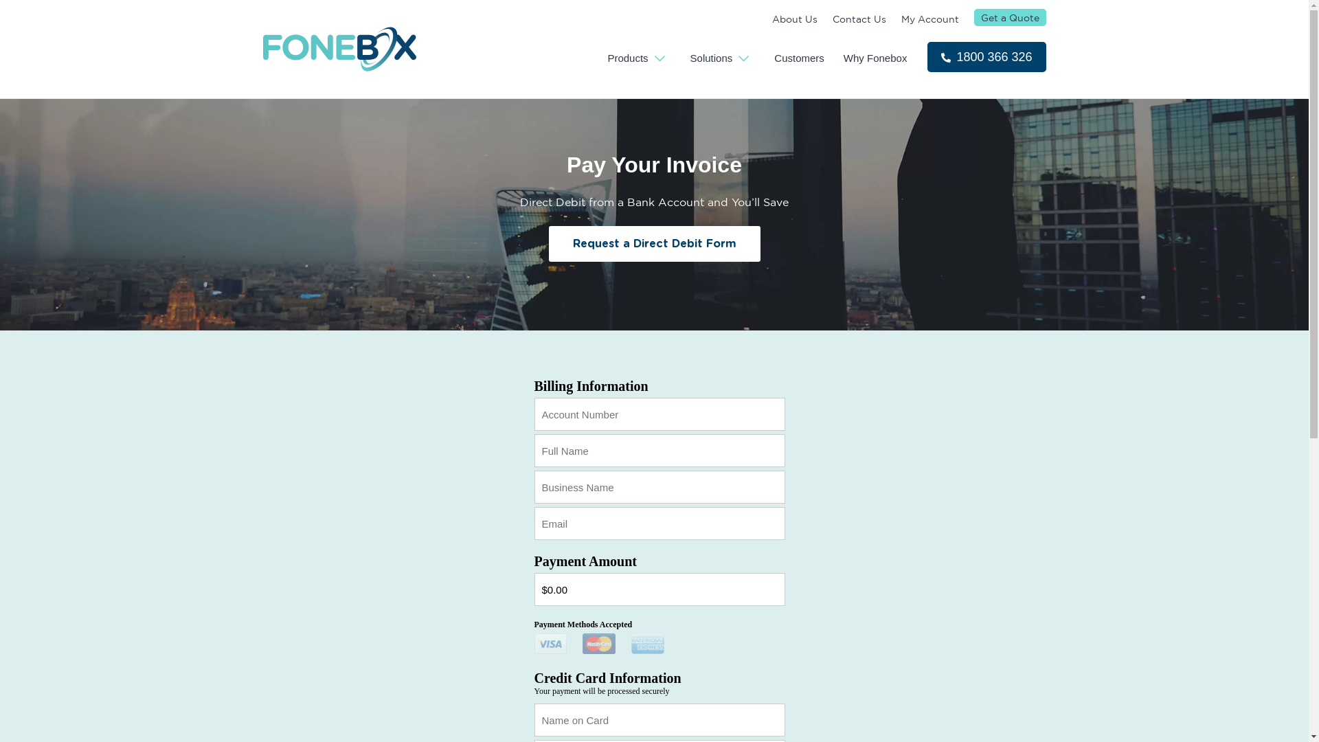 This screenshot has width=1319, height=742. Describe the element at coordinates (1010, 18) in the screenshot. I see `Get a Quote` at that location.